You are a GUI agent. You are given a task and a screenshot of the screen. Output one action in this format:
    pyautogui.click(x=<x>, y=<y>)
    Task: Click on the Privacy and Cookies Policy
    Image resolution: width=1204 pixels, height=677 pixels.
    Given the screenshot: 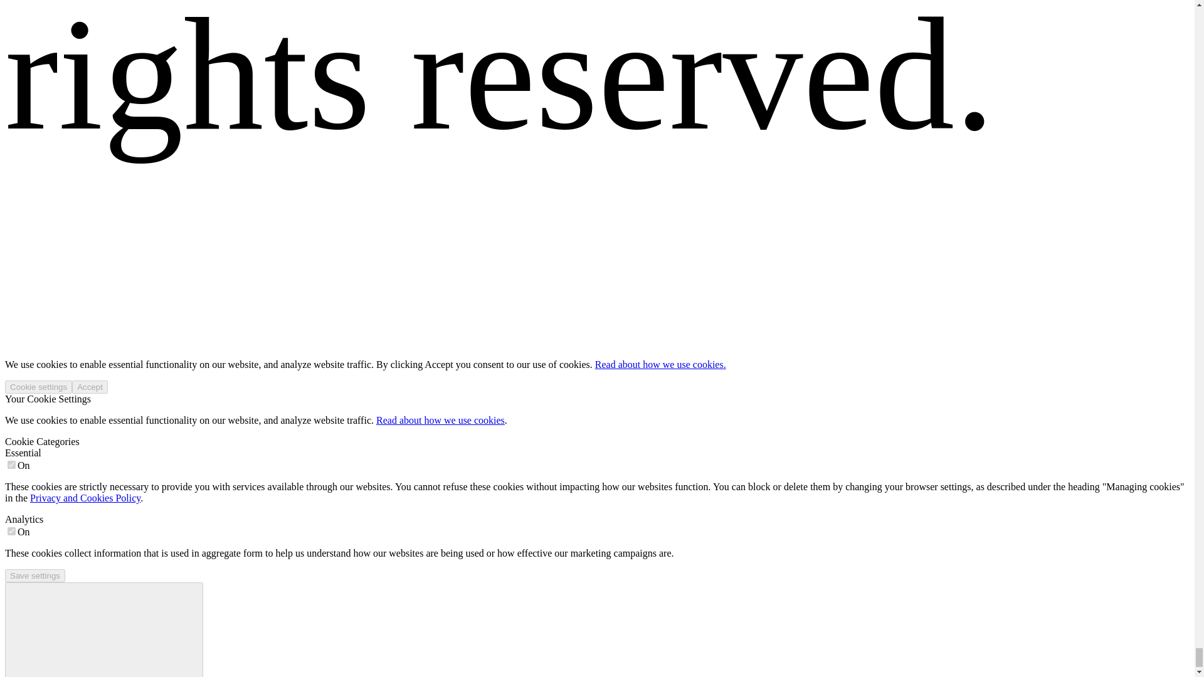 What is the action you would take?
    pyautogui.click(x=85, y=498)
    